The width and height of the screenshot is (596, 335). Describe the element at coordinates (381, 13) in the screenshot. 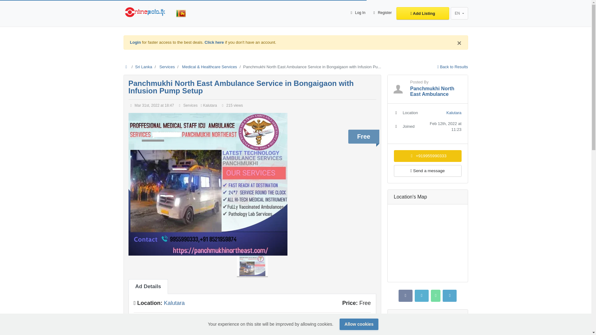

I see `Register` at that location.